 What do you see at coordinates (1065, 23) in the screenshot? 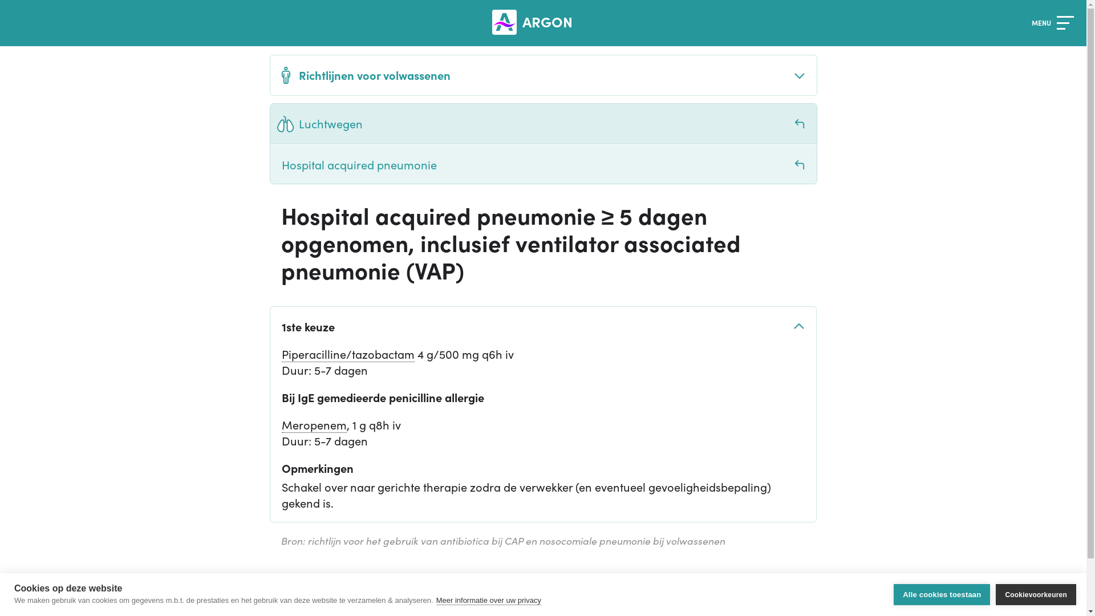
I see `Toon/verberg navigatie` at bounding box center [1065, 23].